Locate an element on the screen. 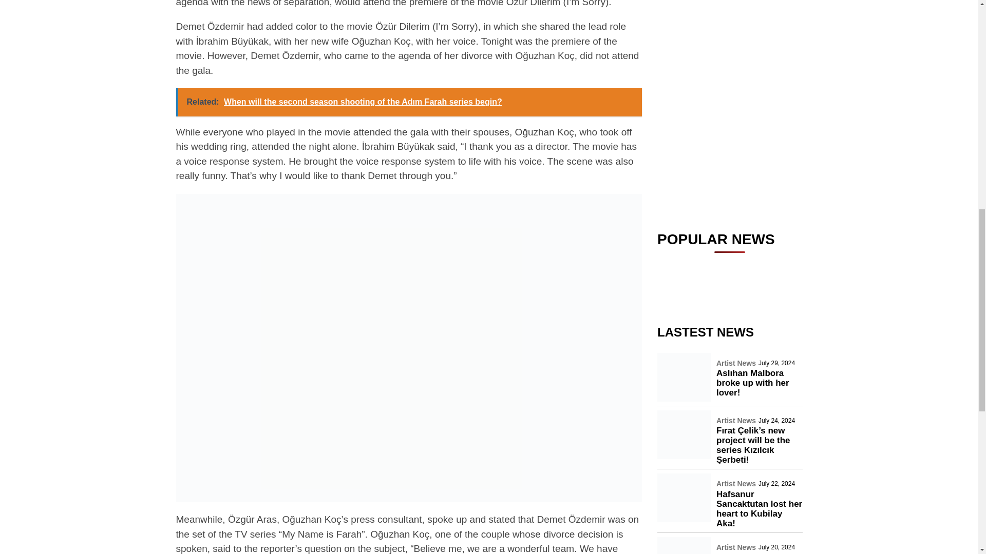 The height and width of the screenshot is (554, 986). Artist News is located at coordinates (736, 76).